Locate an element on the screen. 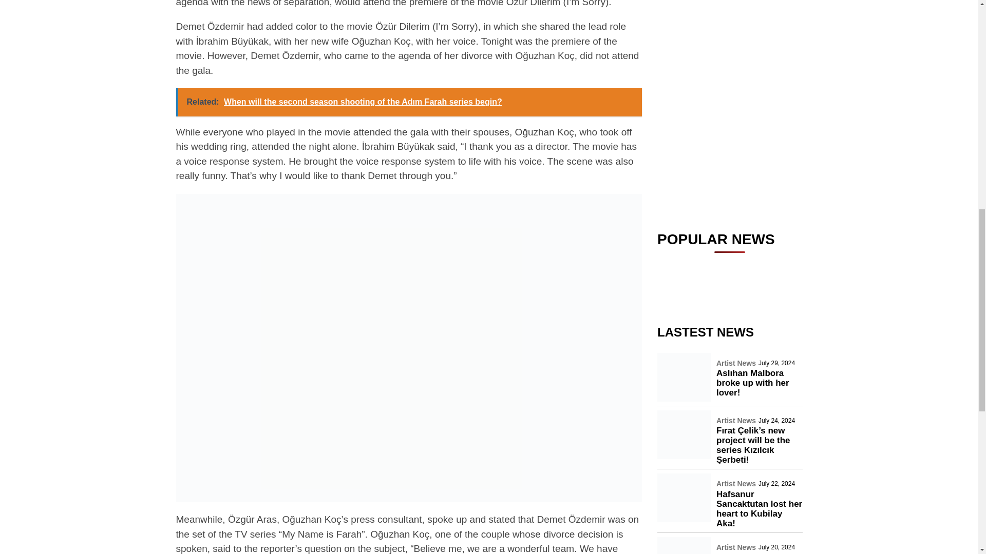 The height and width of the screenshot is (554, 986). Artist News is located at coordinates (736, 76).